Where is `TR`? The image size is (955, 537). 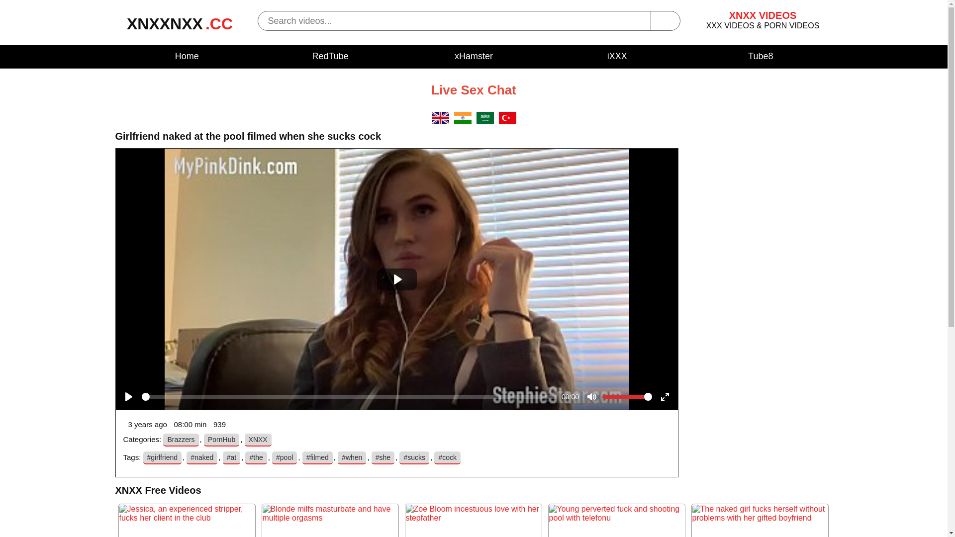 TR is located at coordinates (507, 121).